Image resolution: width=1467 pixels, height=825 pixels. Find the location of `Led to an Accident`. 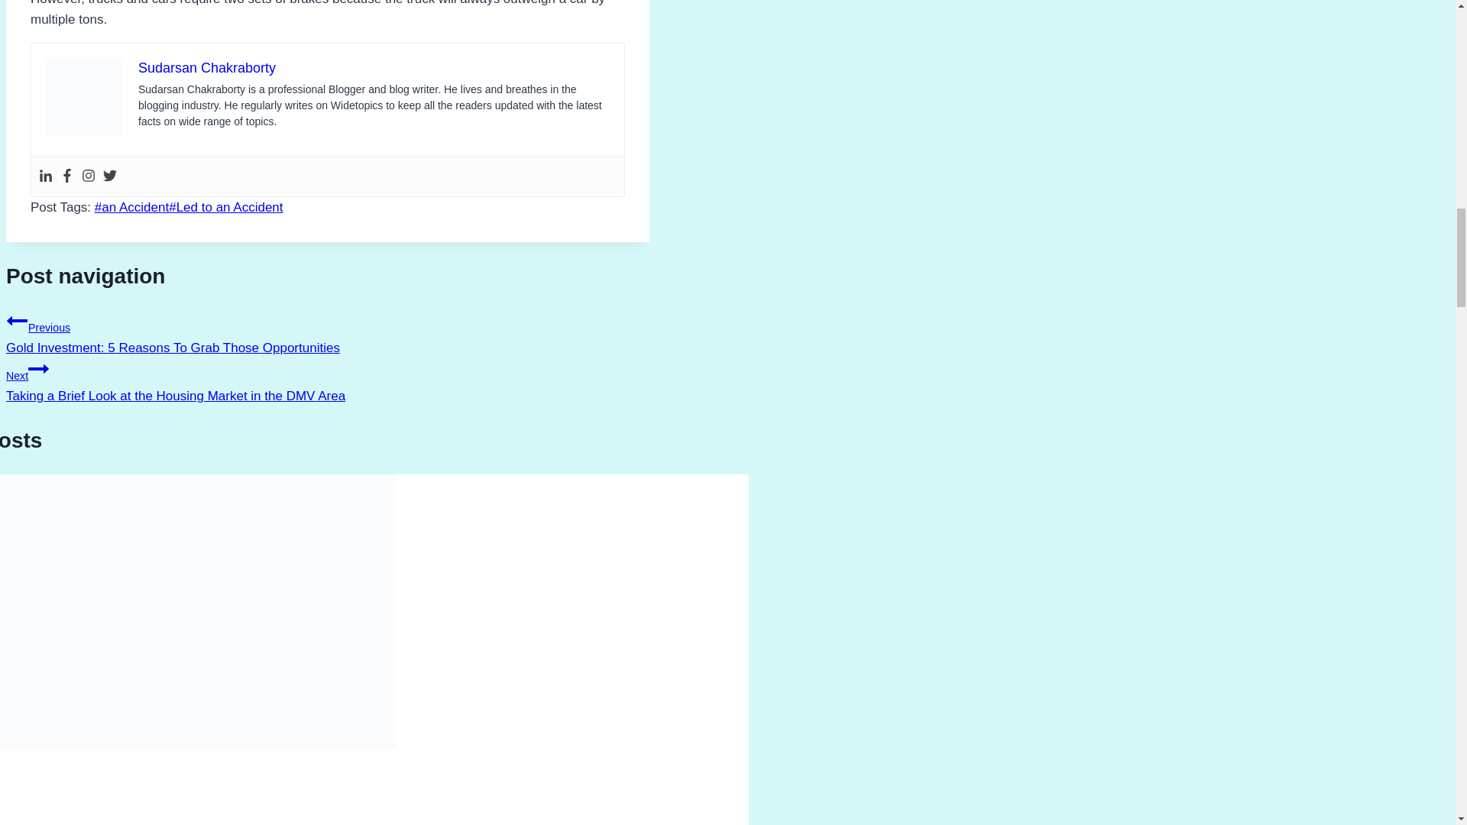

Led to an Accident is located at coordinates (225, 207).